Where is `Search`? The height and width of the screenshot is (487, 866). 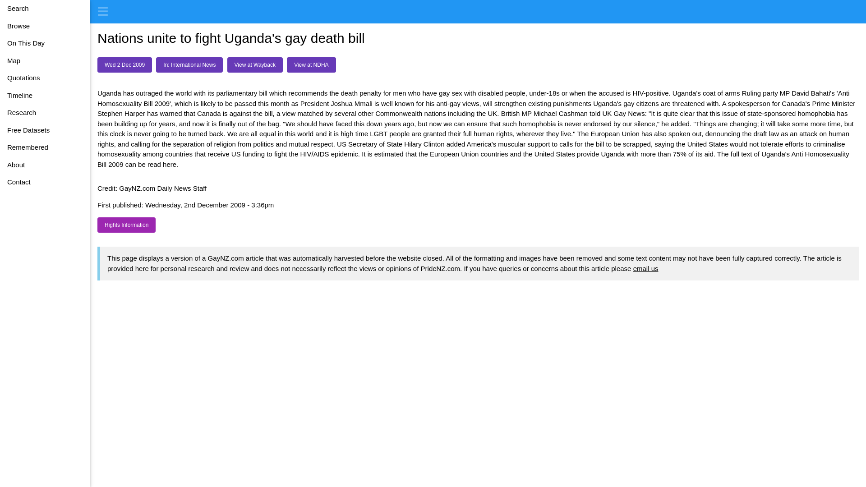 Search is located at coordinates (45, 9).